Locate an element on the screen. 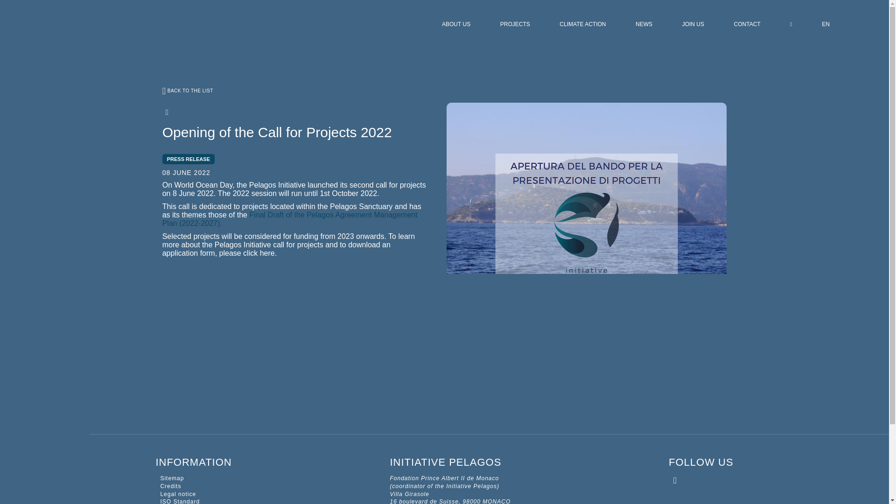 The height and width of the screenshot is (504, 896).  BACK TO THE LIST is located at coordinates (444, 91).